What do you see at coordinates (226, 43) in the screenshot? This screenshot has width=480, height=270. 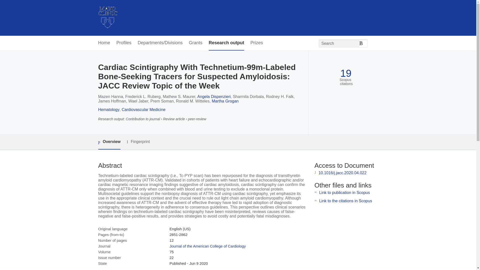 I see `Research output` at bounding box center [226, 43].